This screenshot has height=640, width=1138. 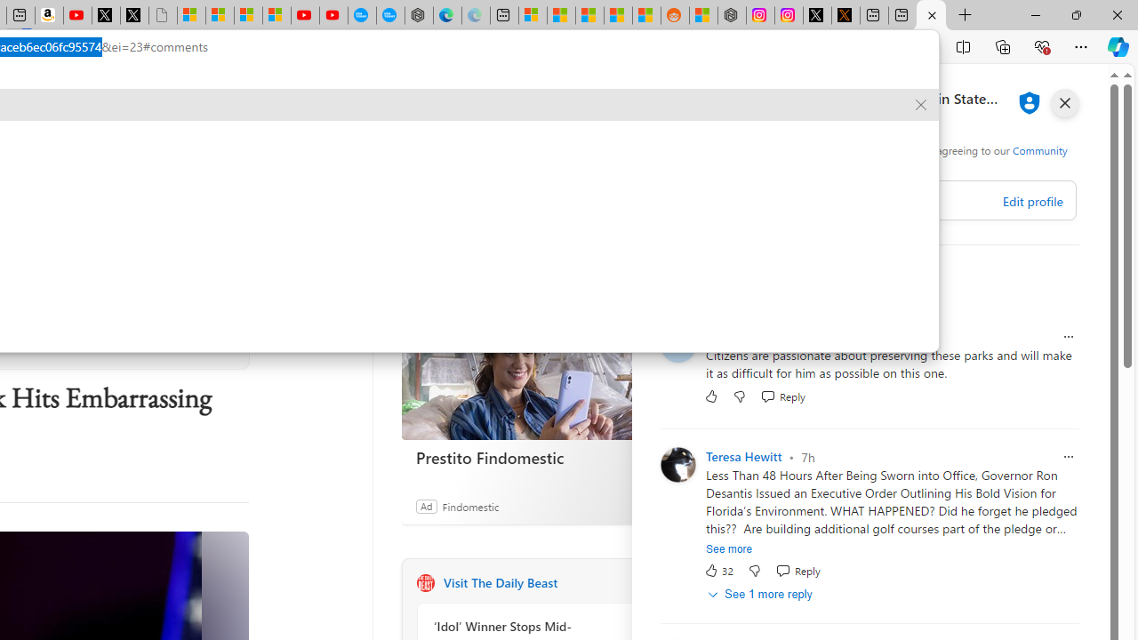 I want to click on Dislike, so click(x=754, y=571).